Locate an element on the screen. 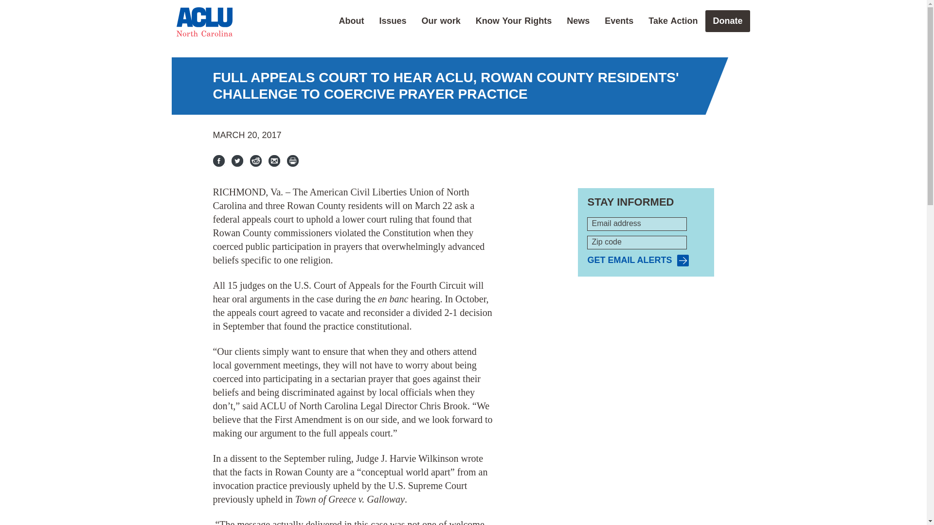  Email this page is located at coordinates (274, 160).